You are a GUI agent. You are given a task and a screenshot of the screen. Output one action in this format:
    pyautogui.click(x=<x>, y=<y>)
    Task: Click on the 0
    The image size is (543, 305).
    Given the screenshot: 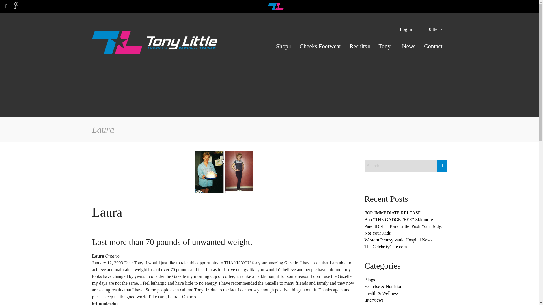 What is the action you would take?
    pyautogui.click(x=19, y=6)
    